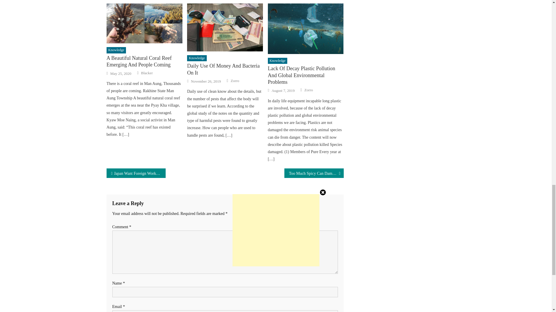 Image resolution: width=556 pixels, height=312 pixels. I want to click on Daily Use Of Money And Bacteria On It, so click(225, 27).